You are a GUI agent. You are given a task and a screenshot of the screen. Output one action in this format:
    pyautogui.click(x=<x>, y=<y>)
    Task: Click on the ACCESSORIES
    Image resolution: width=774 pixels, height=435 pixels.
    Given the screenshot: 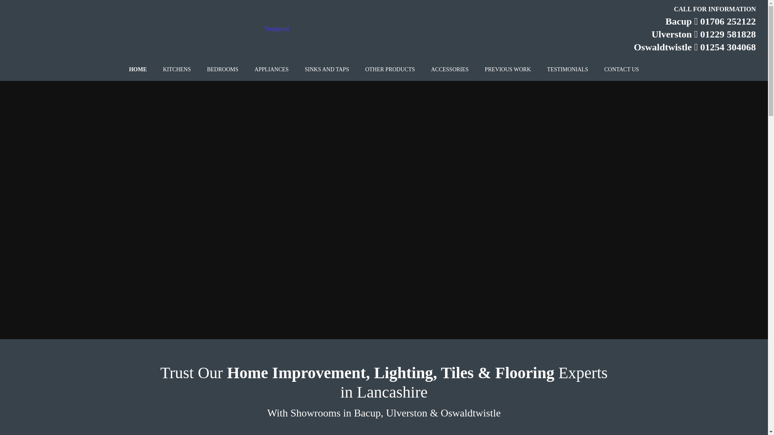 What is the action you would take?
    pyautogui.click(x=449, y=70)
    